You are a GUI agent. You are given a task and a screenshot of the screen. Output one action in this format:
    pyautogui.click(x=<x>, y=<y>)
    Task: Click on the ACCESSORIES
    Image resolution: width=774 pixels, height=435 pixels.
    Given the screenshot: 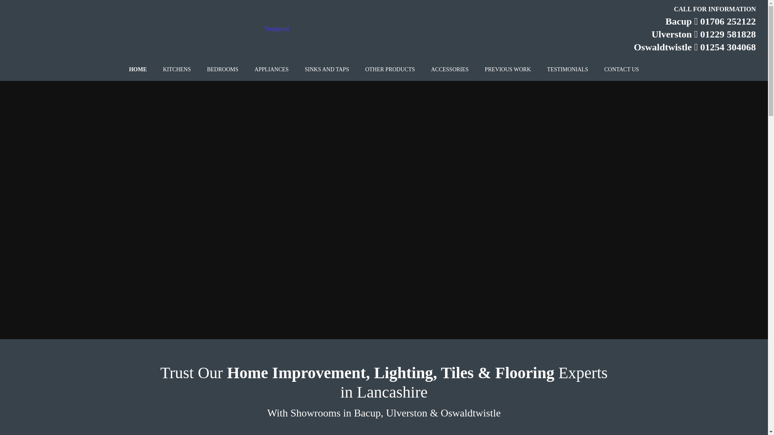 What is the action you would take?
    pyautogui.click(x=449, y=70)
    